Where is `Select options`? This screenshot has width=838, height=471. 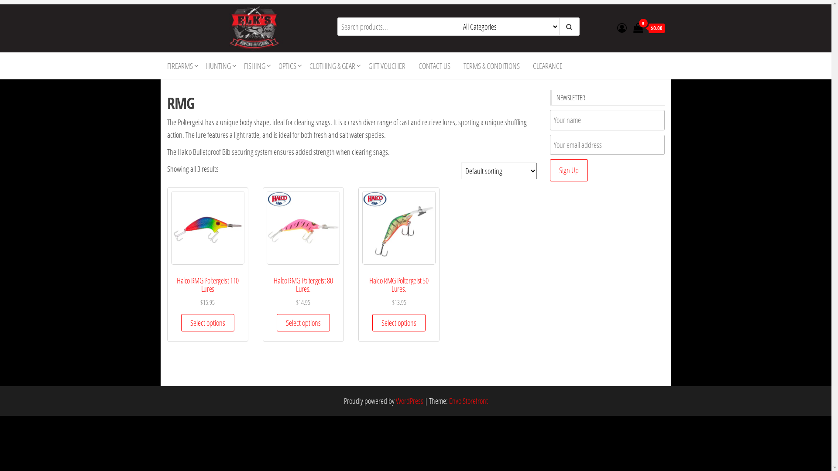 Select options is located at coordinates (399, 323).